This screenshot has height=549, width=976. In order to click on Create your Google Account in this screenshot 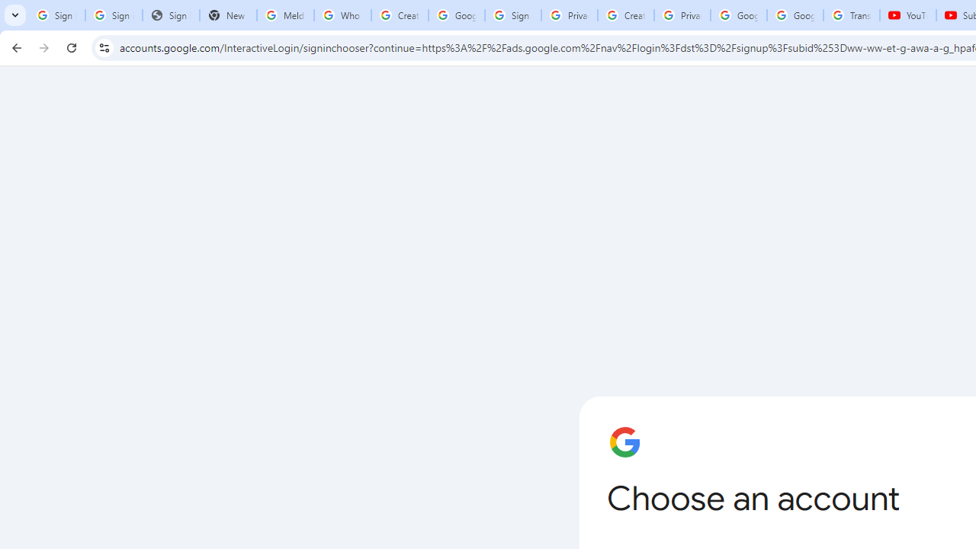, I will do `click(625, 15)`.